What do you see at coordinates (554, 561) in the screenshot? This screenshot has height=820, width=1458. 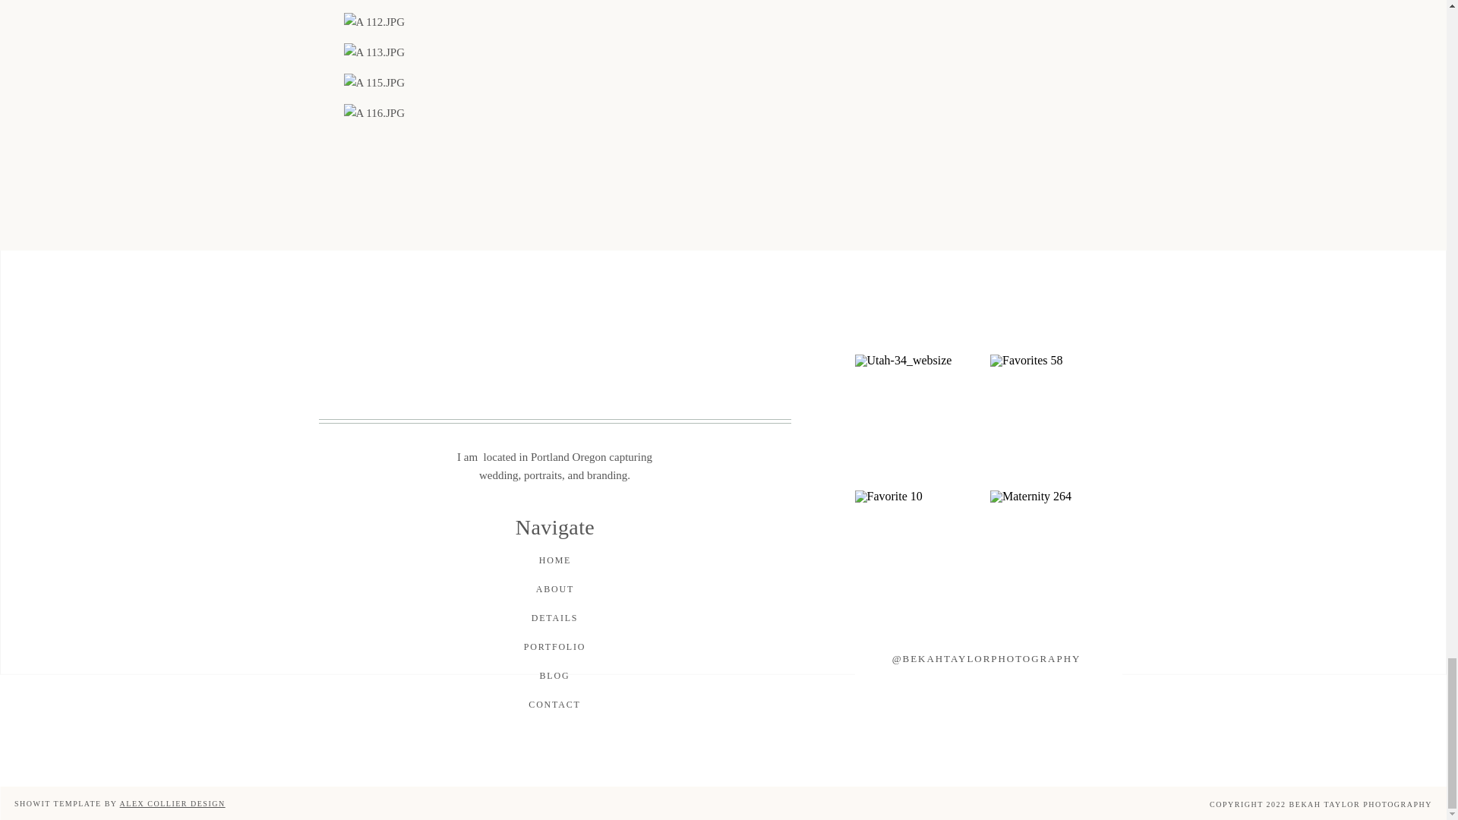 I see `HOME` at bounding box center [554, 561].